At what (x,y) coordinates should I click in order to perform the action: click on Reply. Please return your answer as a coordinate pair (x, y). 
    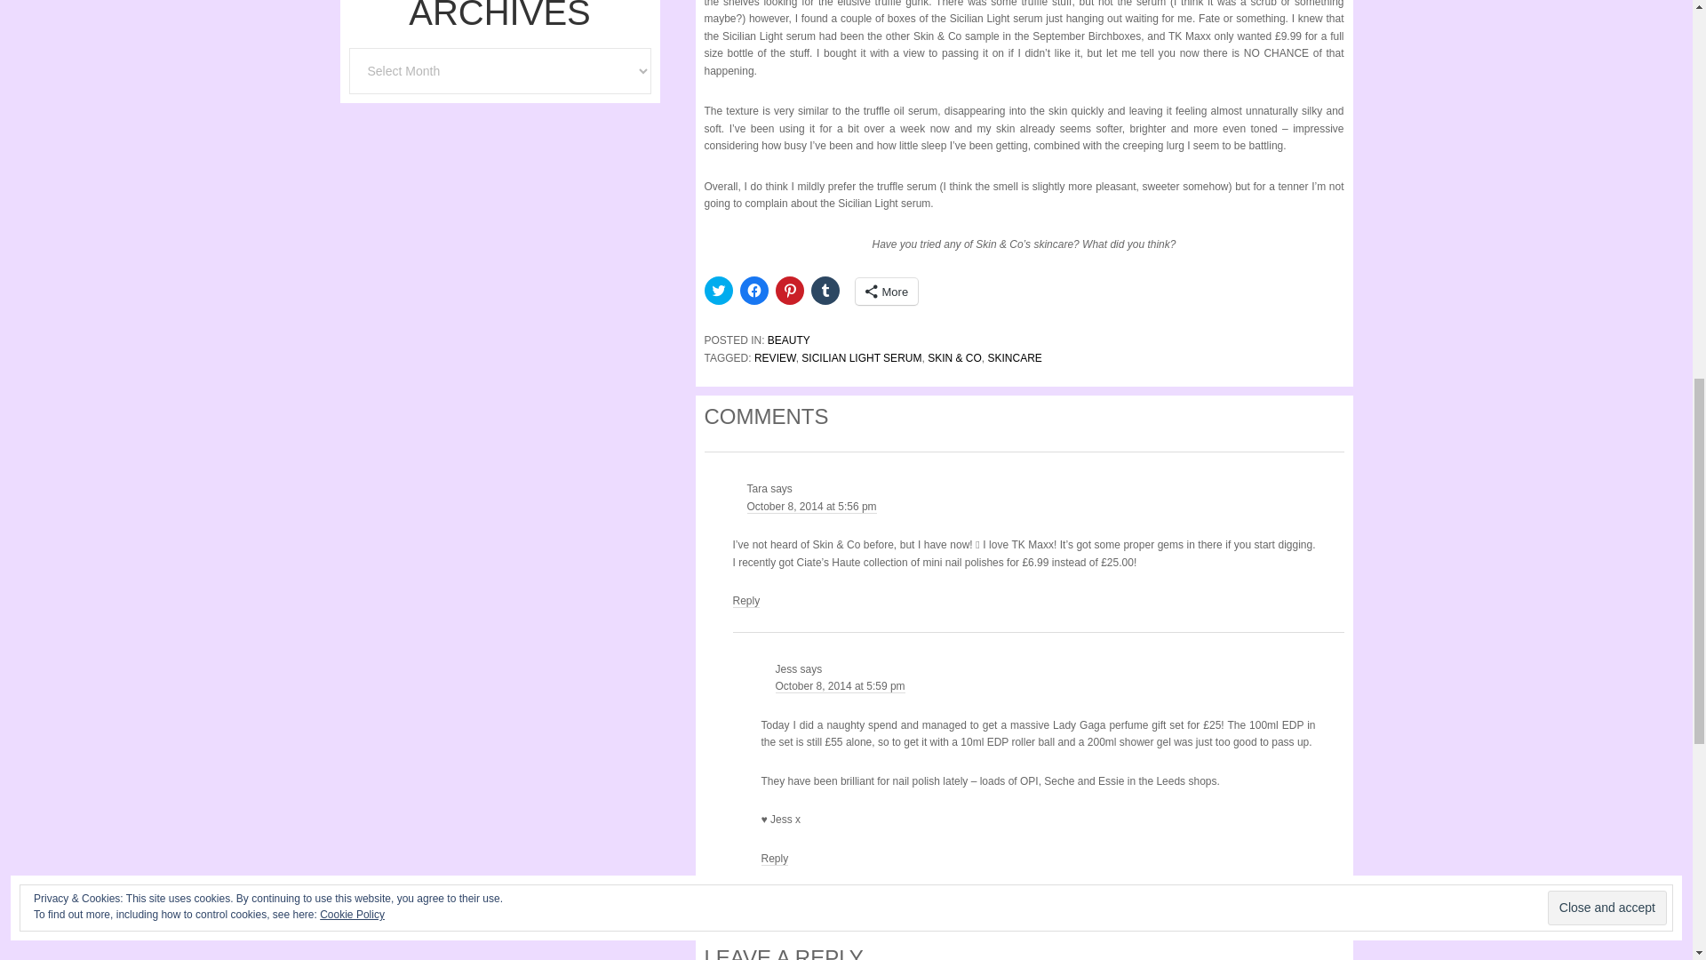
    Looking at the image, I should click on (775, 859).